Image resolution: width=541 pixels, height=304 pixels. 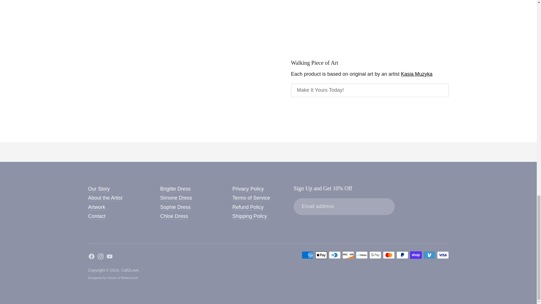 What do you see at coordinates (334, 255) in the screenshot?
I see `Diners Club` at bounding box center [334, 255].